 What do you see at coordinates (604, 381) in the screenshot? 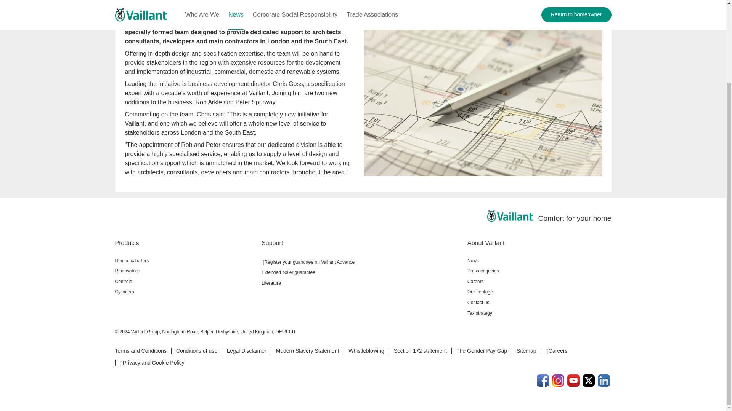
I see `Linkedin` at bounding box center [604, 381].